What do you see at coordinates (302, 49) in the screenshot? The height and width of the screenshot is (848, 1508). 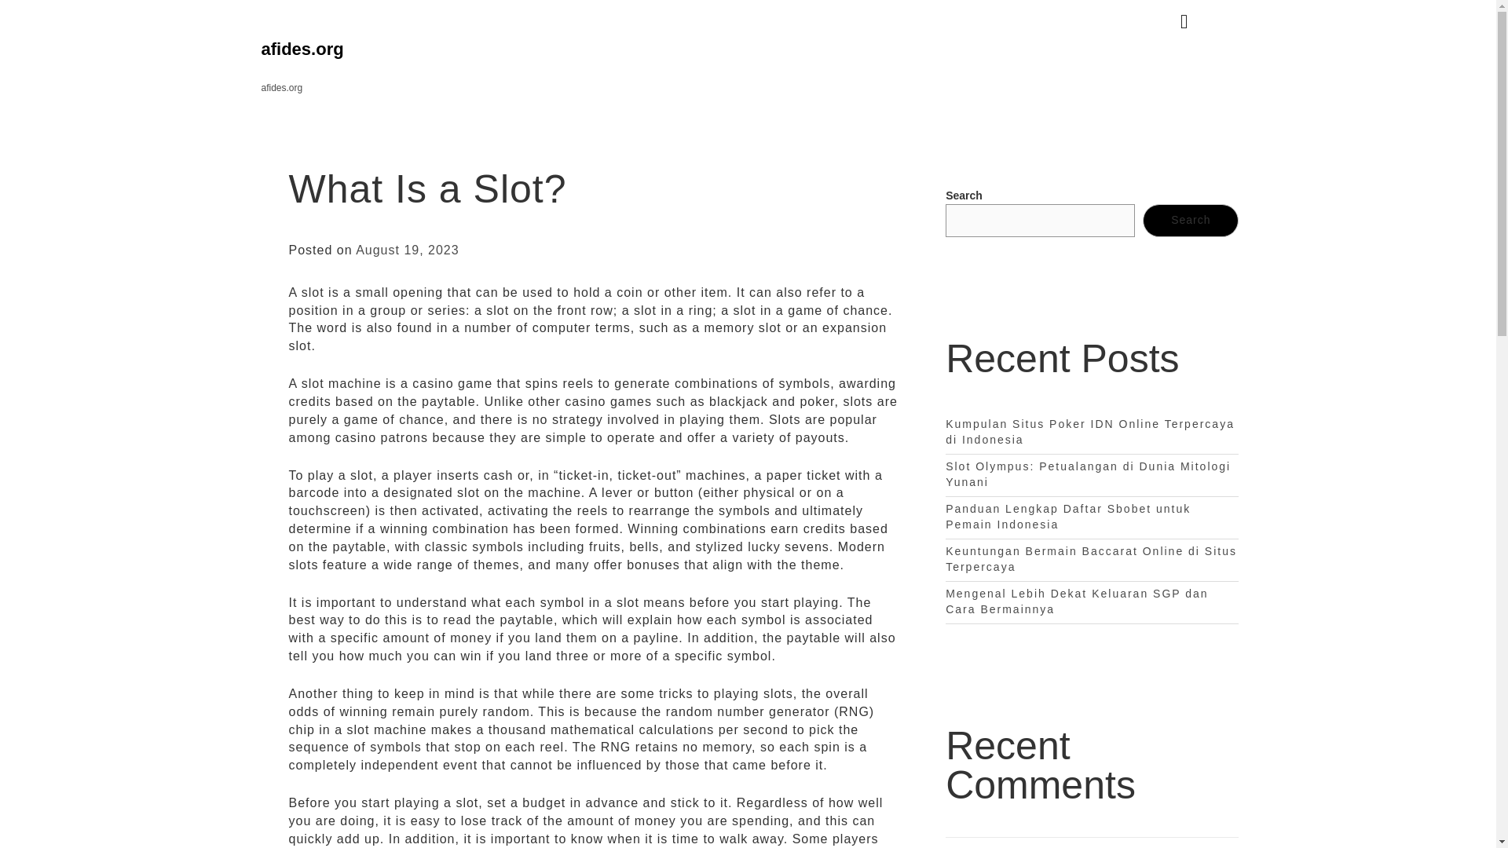 I see `afides.org` at bounding box center [302, 49].